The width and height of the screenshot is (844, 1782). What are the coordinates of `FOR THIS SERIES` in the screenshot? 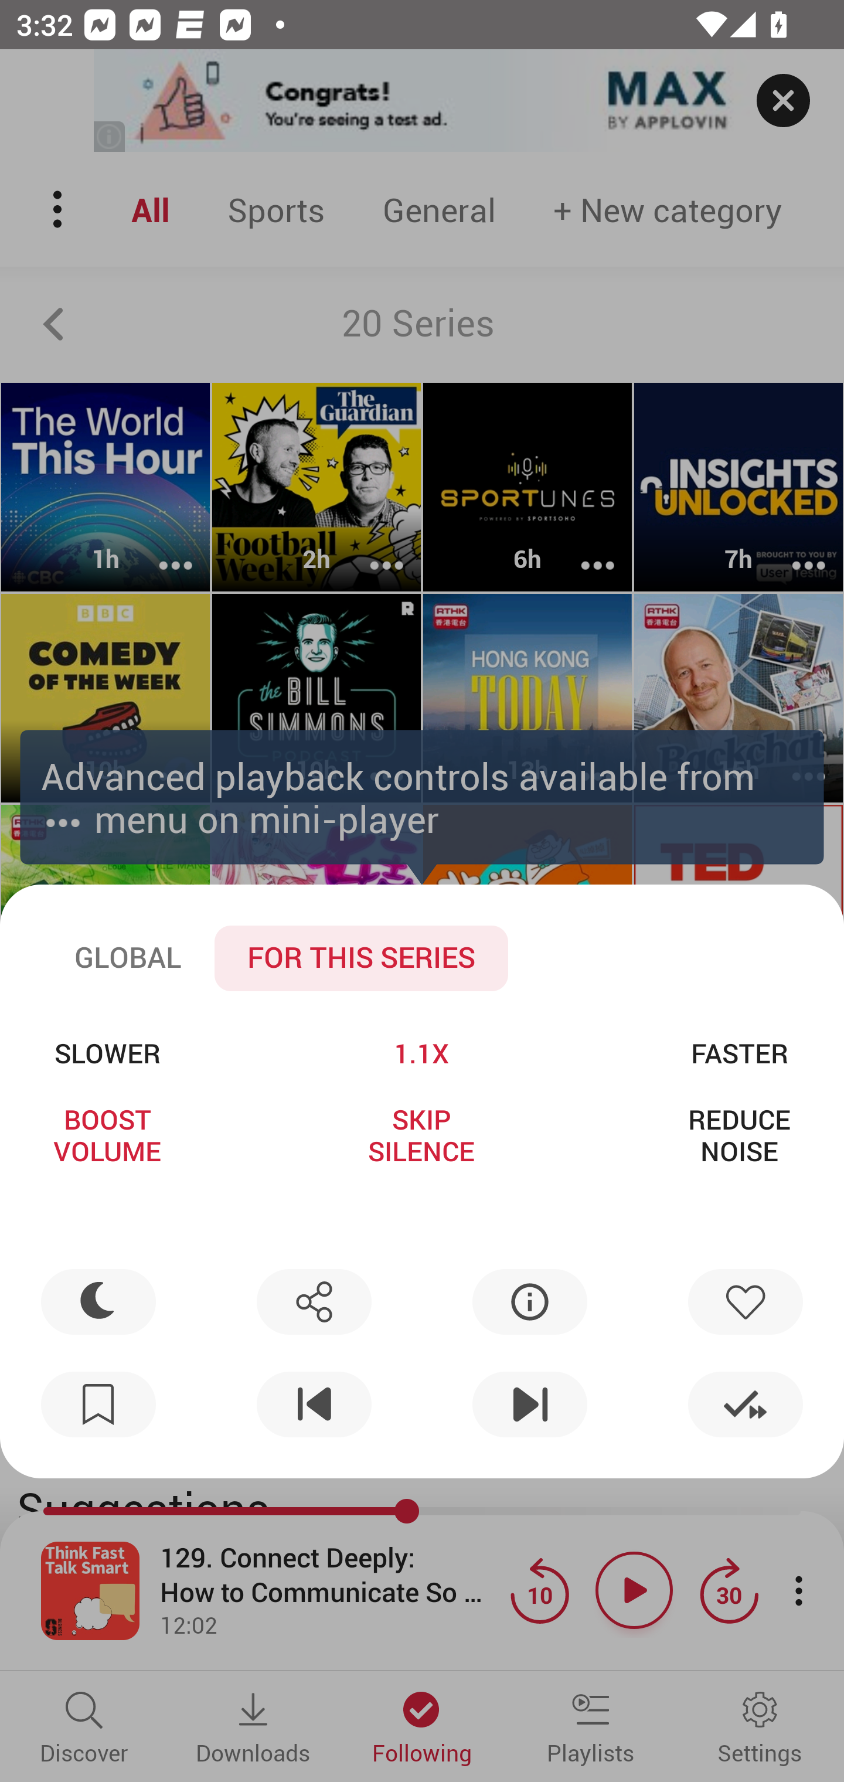 It's located at (361, 958).